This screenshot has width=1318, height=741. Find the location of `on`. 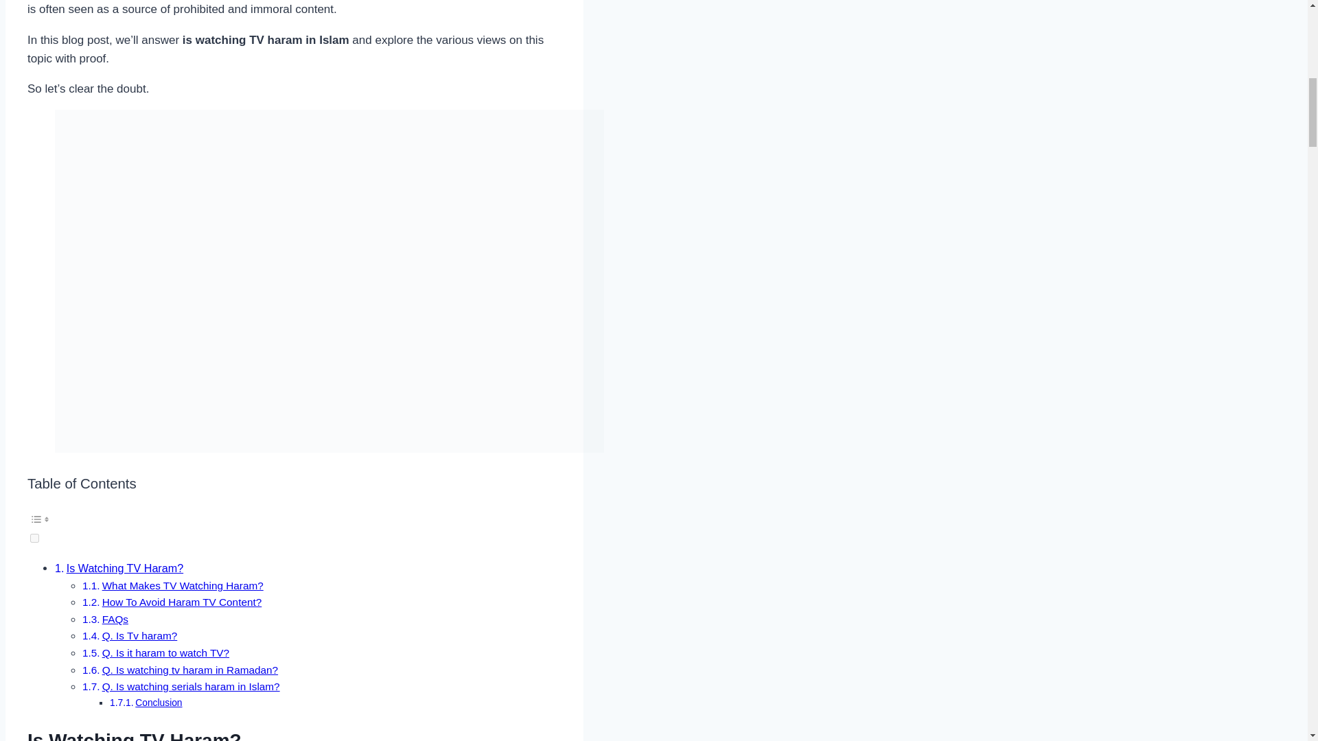

on is located at coordinates (34, 538).